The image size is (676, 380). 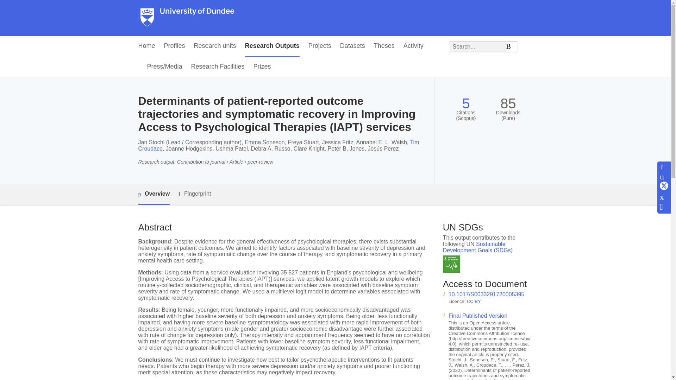 I want to click on Profiles, so click(x=175, y=46).